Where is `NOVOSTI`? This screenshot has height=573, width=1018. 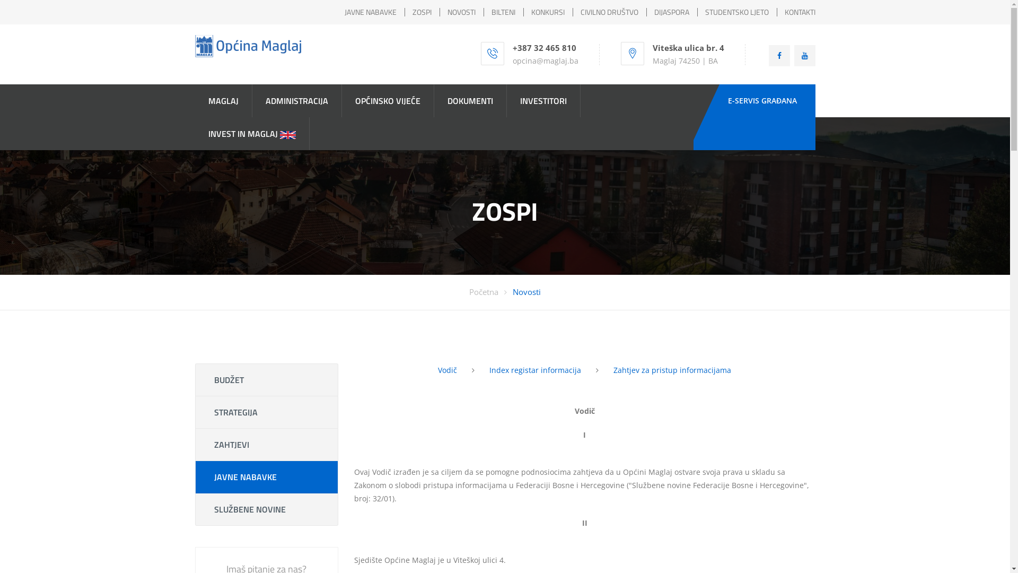 NOVOSTI is located at coordinates (461, 12).